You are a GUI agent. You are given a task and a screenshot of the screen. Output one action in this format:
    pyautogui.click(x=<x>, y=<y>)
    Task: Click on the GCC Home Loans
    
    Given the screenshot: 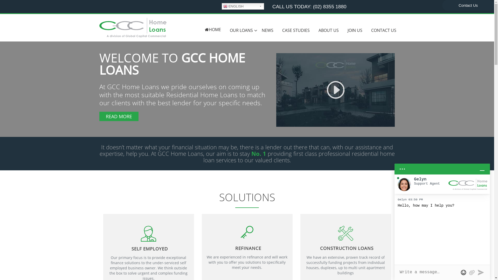 What is the action you would take?
    pyautogui.click(x=133, y=27)
    